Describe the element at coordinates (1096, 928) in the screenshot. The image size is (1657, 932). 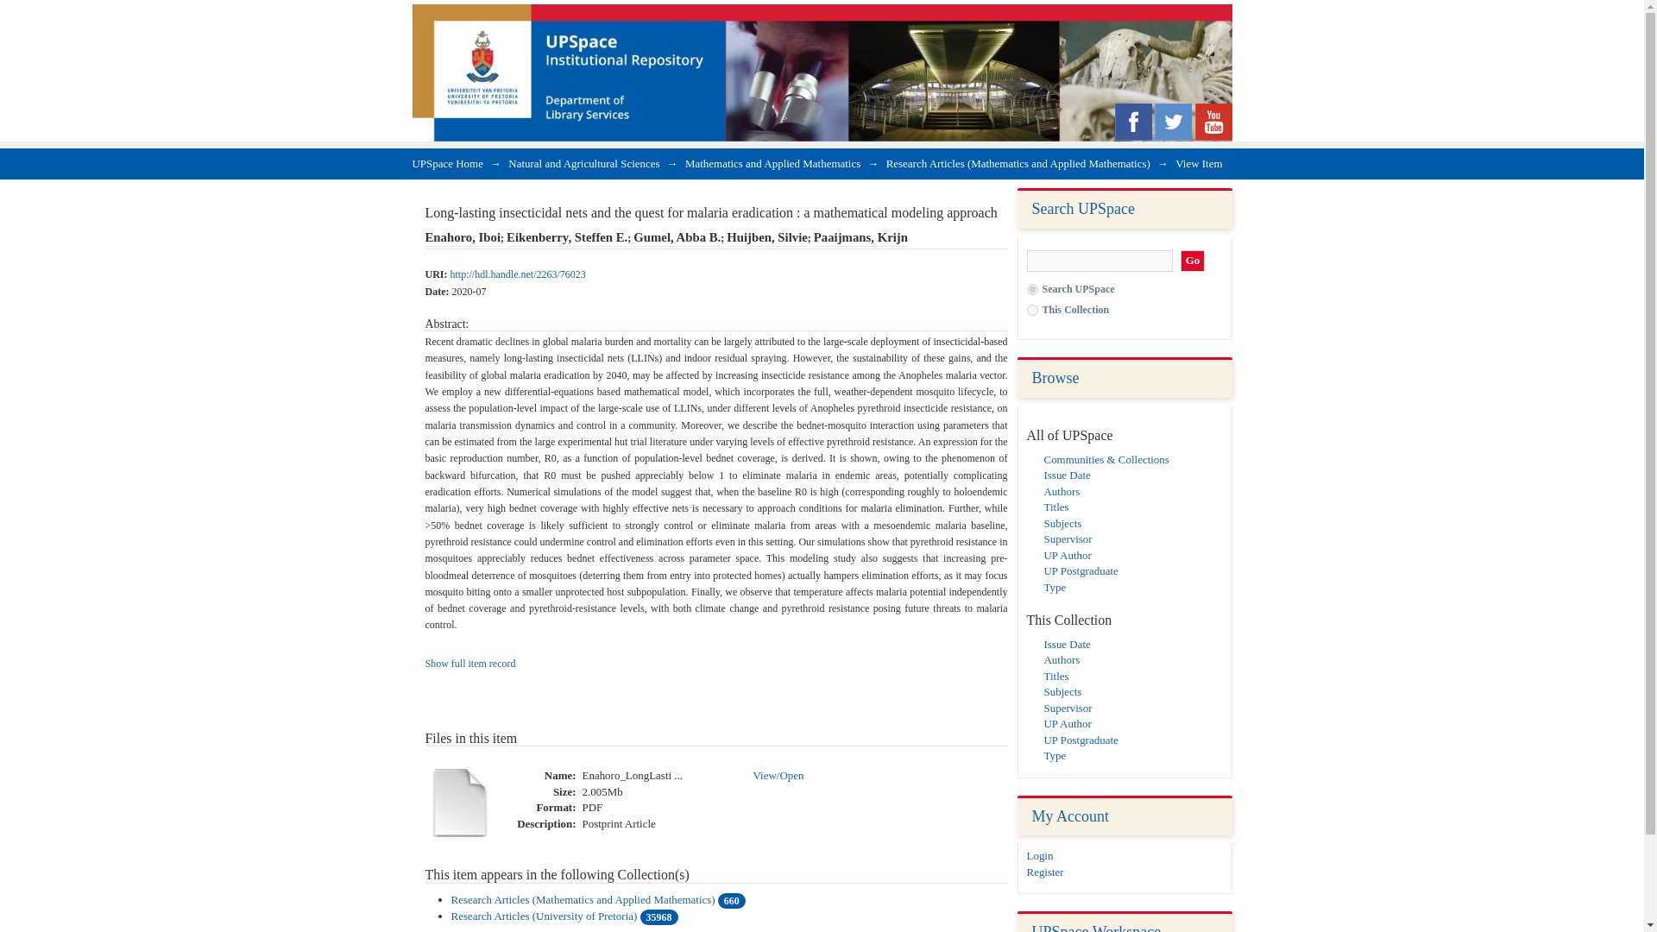
I see `UPSpace Workspace` at that location.